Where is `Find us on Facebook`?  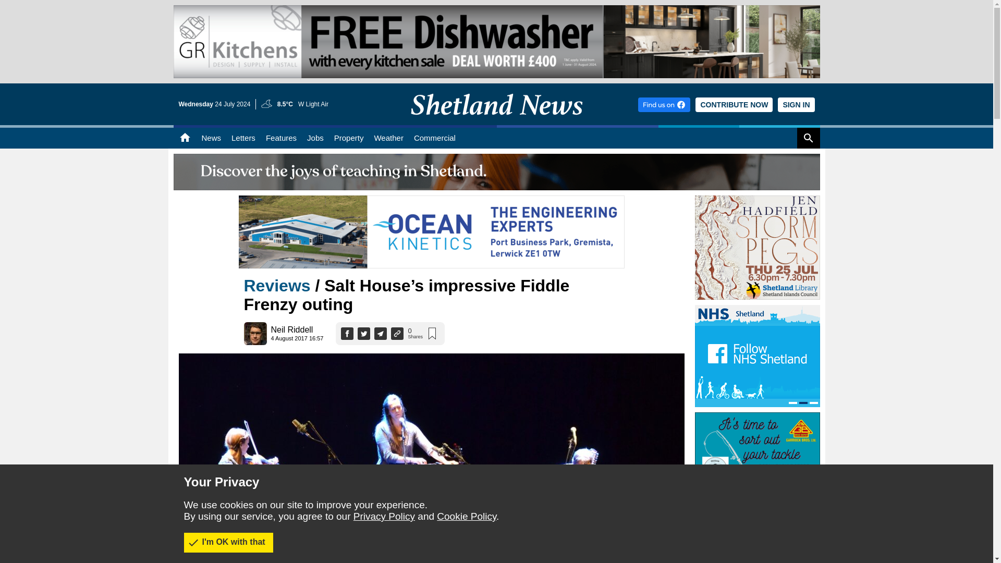
Find us on Facebook is located at coordinates (664, 104).